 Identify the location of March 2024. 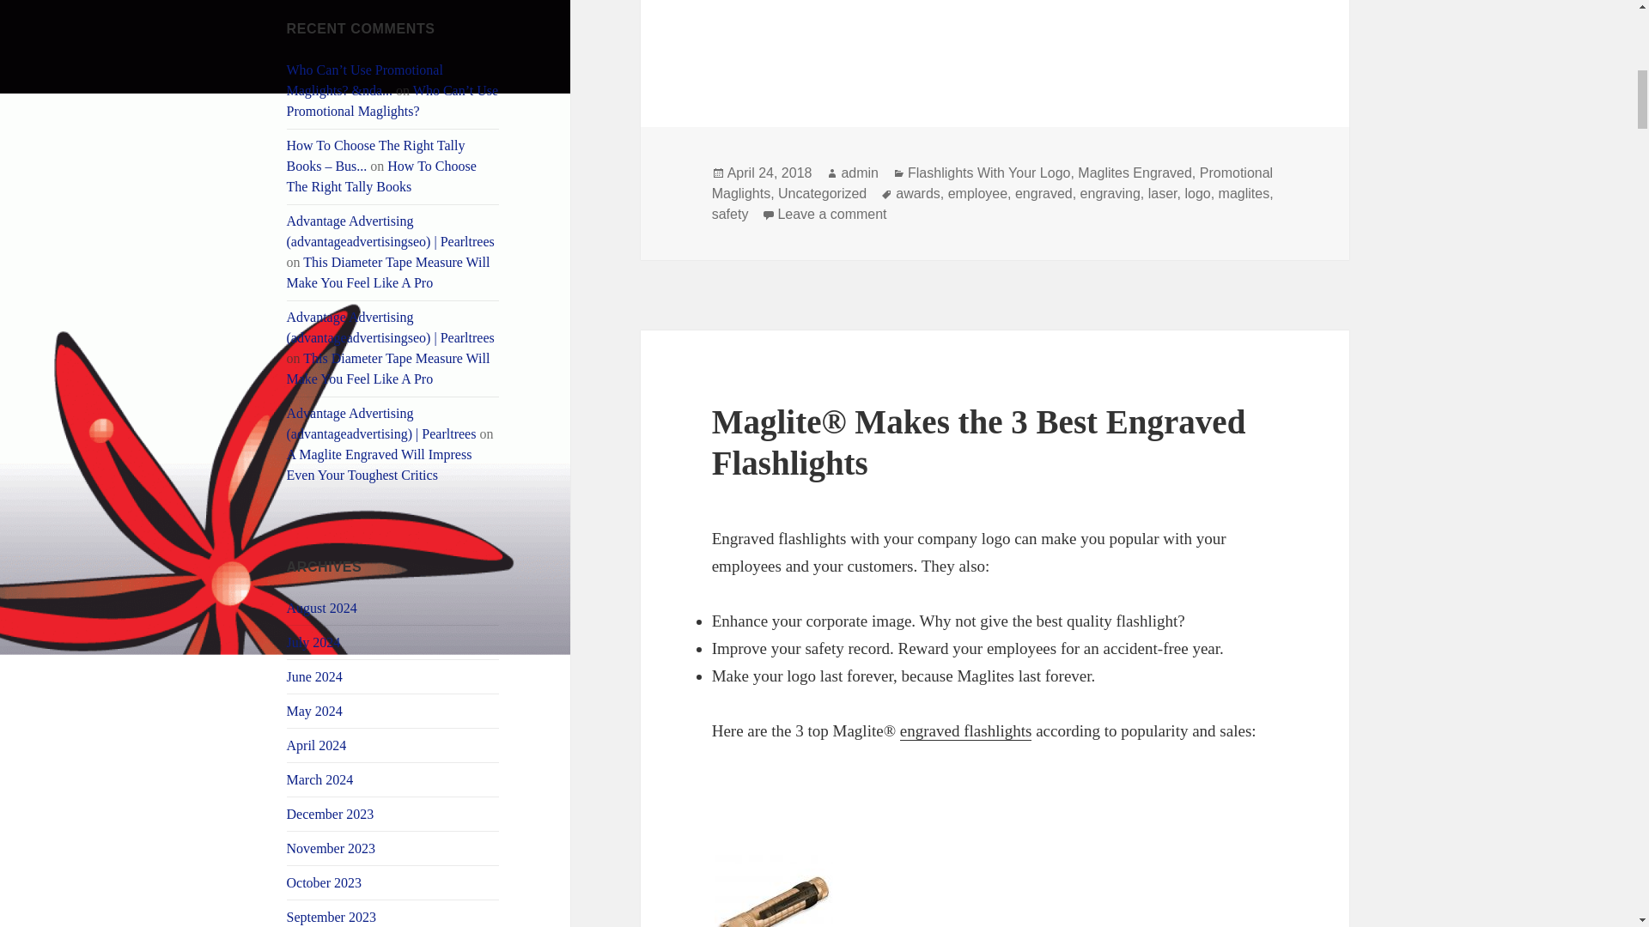
(320, 779).